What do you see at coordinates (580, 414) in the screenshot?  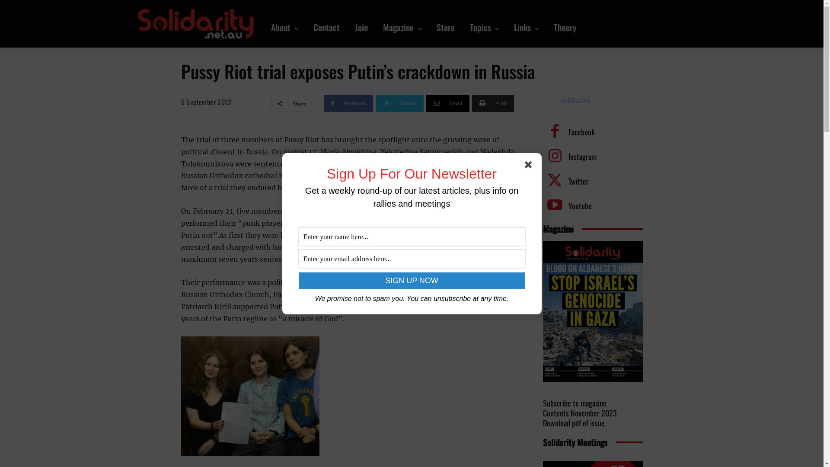 I see `Contents November 2023` at bounding box center [580, 414].